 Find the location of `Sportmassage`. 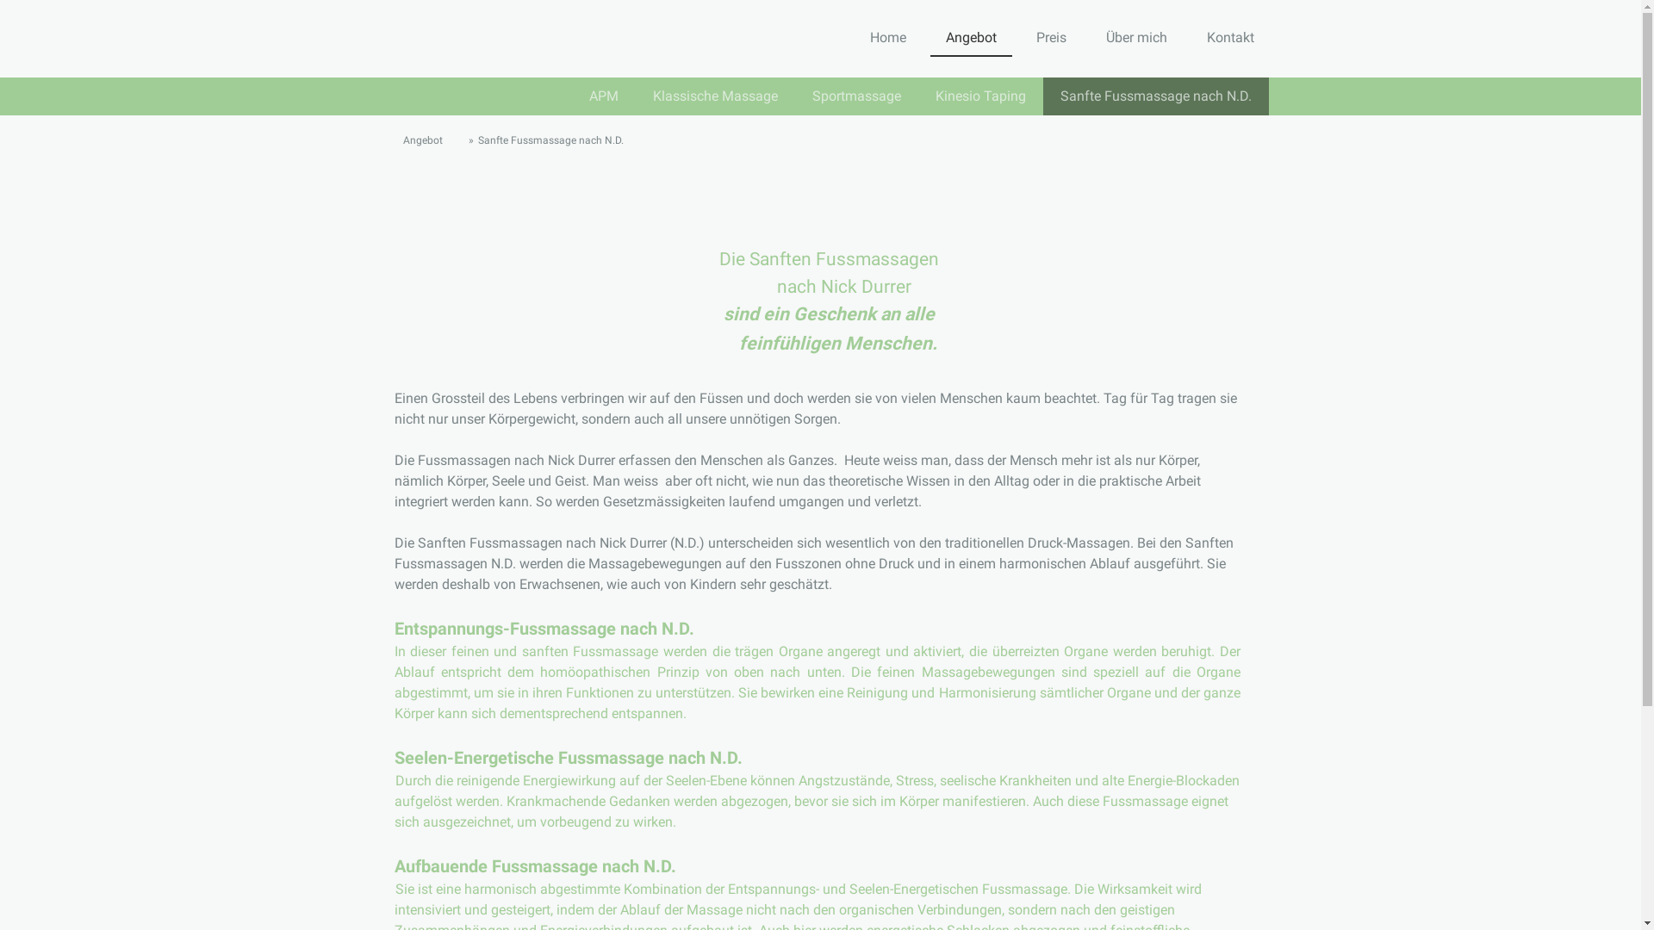

Sportmassage is located at coordinates (856, 96).